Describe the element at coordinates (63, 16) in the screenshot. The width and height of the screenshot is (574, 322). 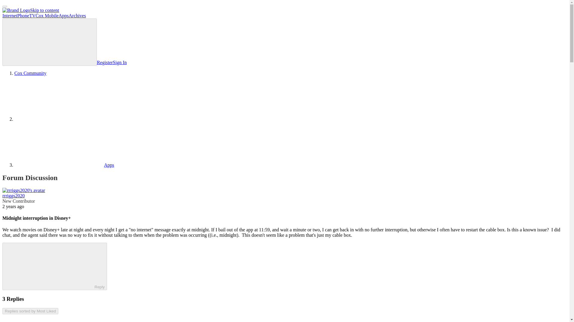
I see `Apps` at that location.